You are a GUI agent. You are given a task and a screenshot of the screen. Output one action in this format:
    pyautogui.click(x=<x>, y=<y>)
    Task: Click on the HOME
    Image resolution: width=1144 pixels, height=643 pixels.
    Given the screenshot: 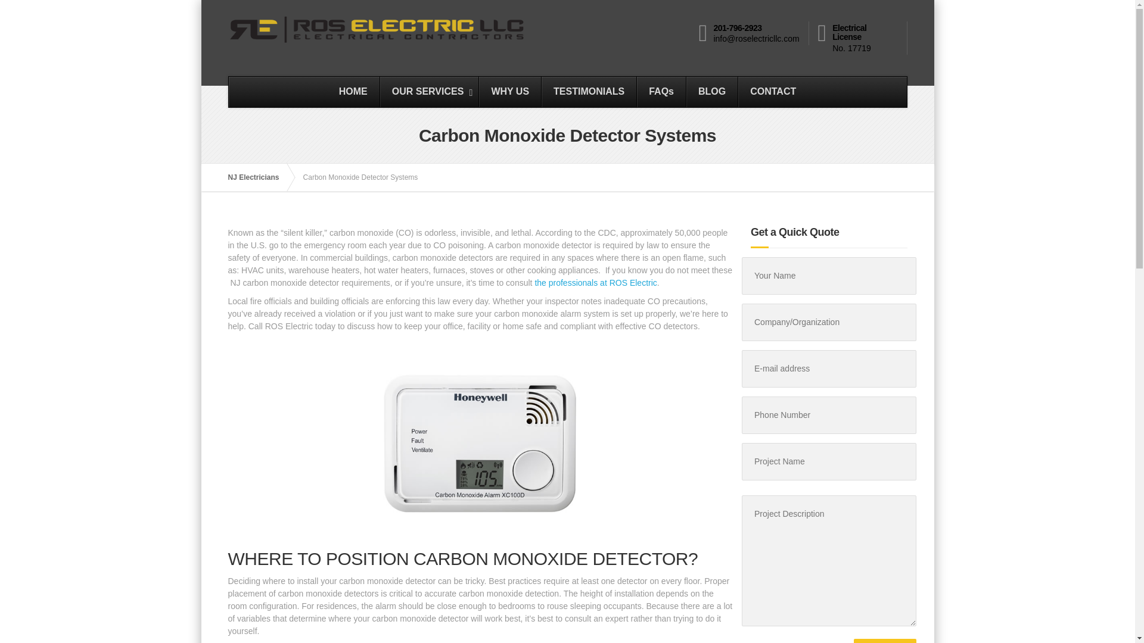 What is the action you would take?
    pyautogui.click(x=711, y=92)
    